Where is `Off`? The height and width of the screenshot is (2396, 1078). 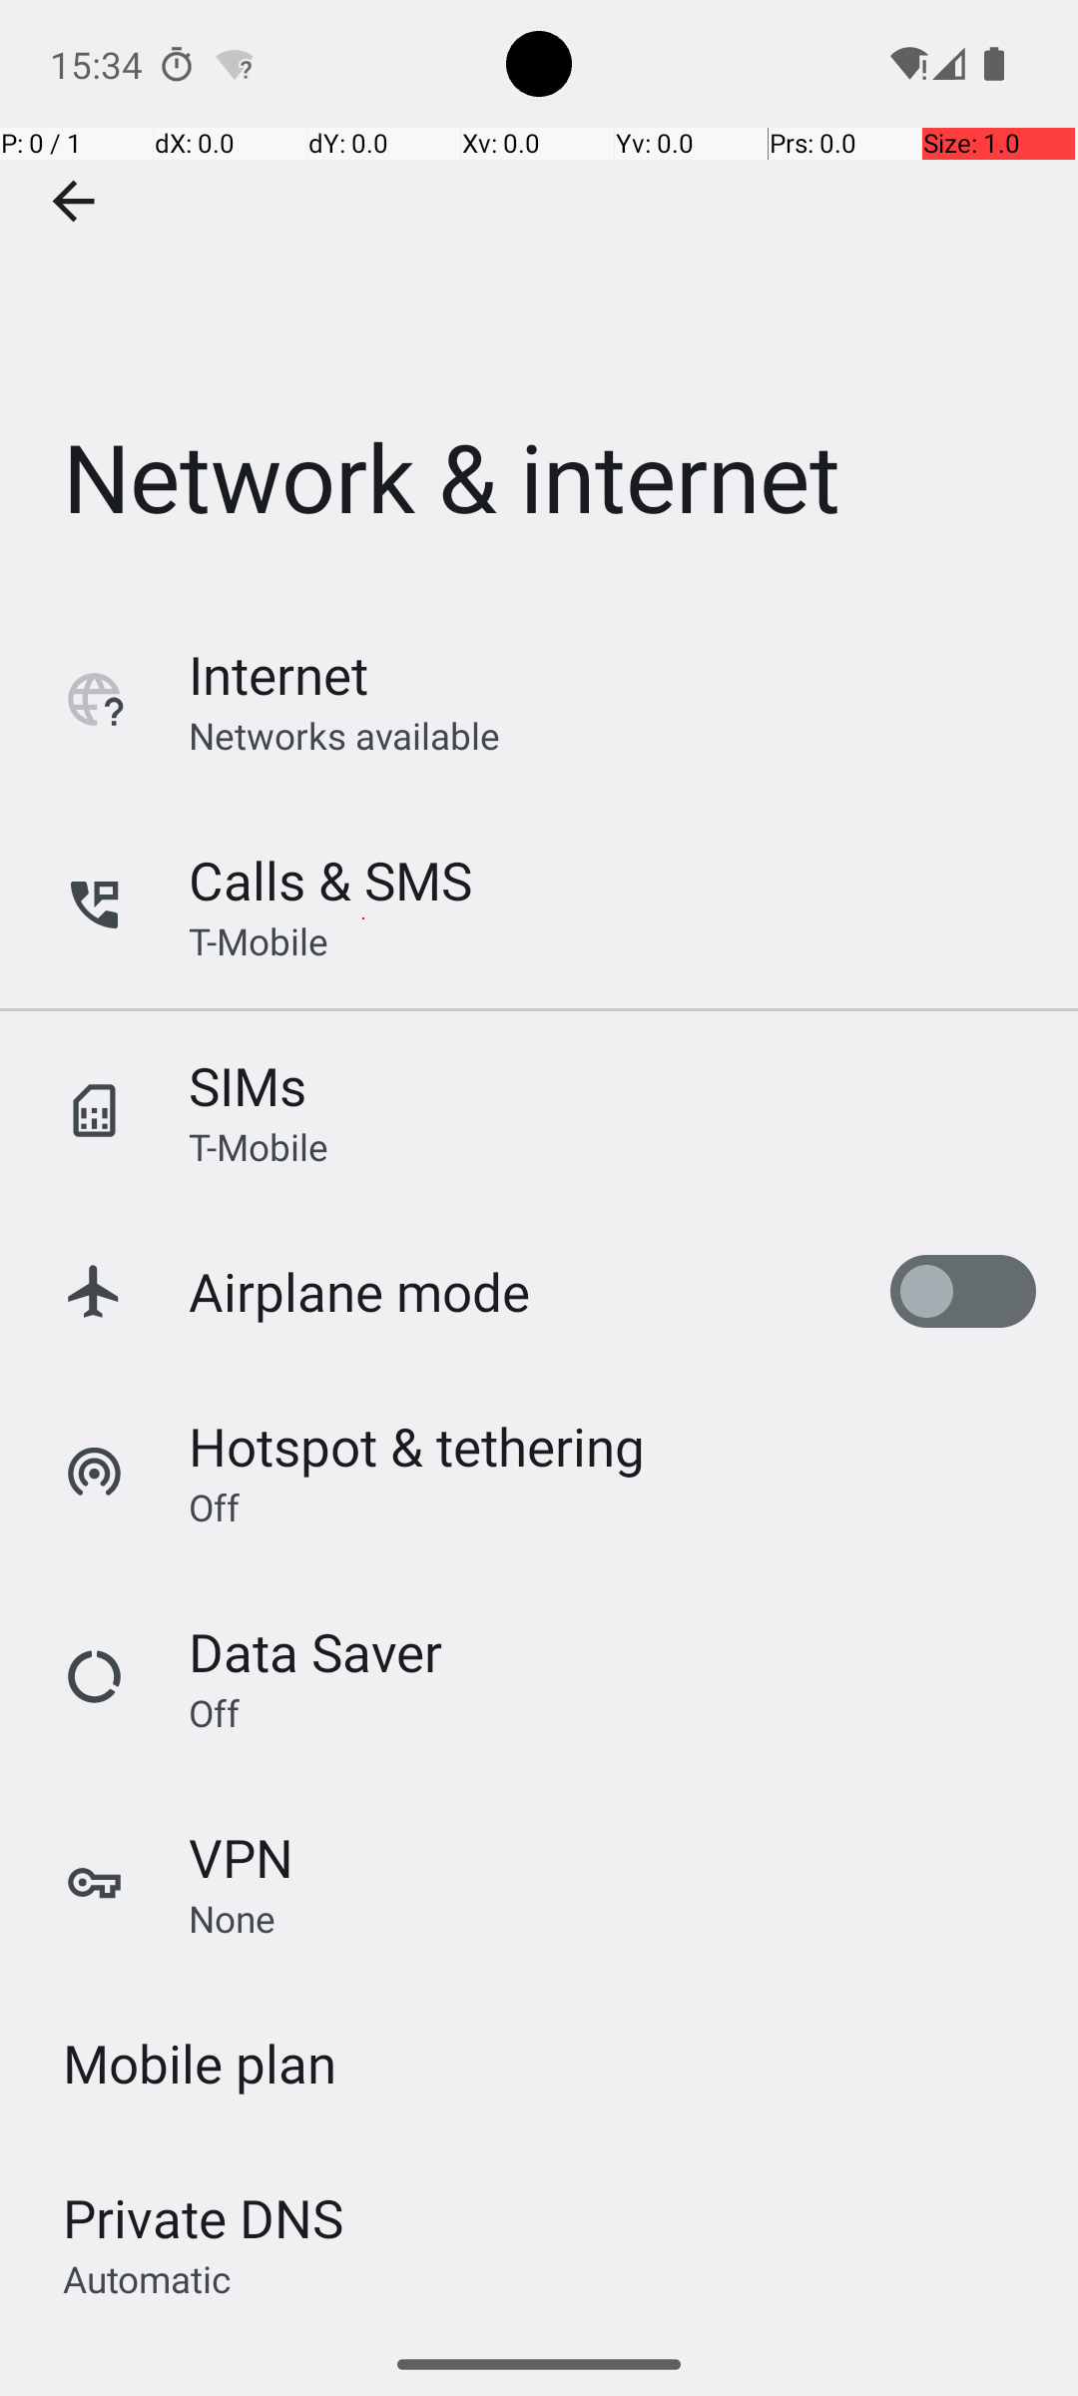
Off is located at coordinates (214, 1506).